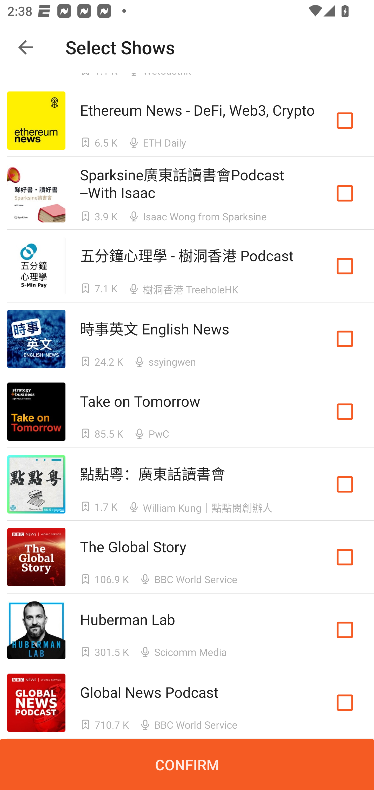 The image size is (374, 790). Describe the element at coordinates (187, 765) in the screenshot. I see `CONFIRM` at that location.